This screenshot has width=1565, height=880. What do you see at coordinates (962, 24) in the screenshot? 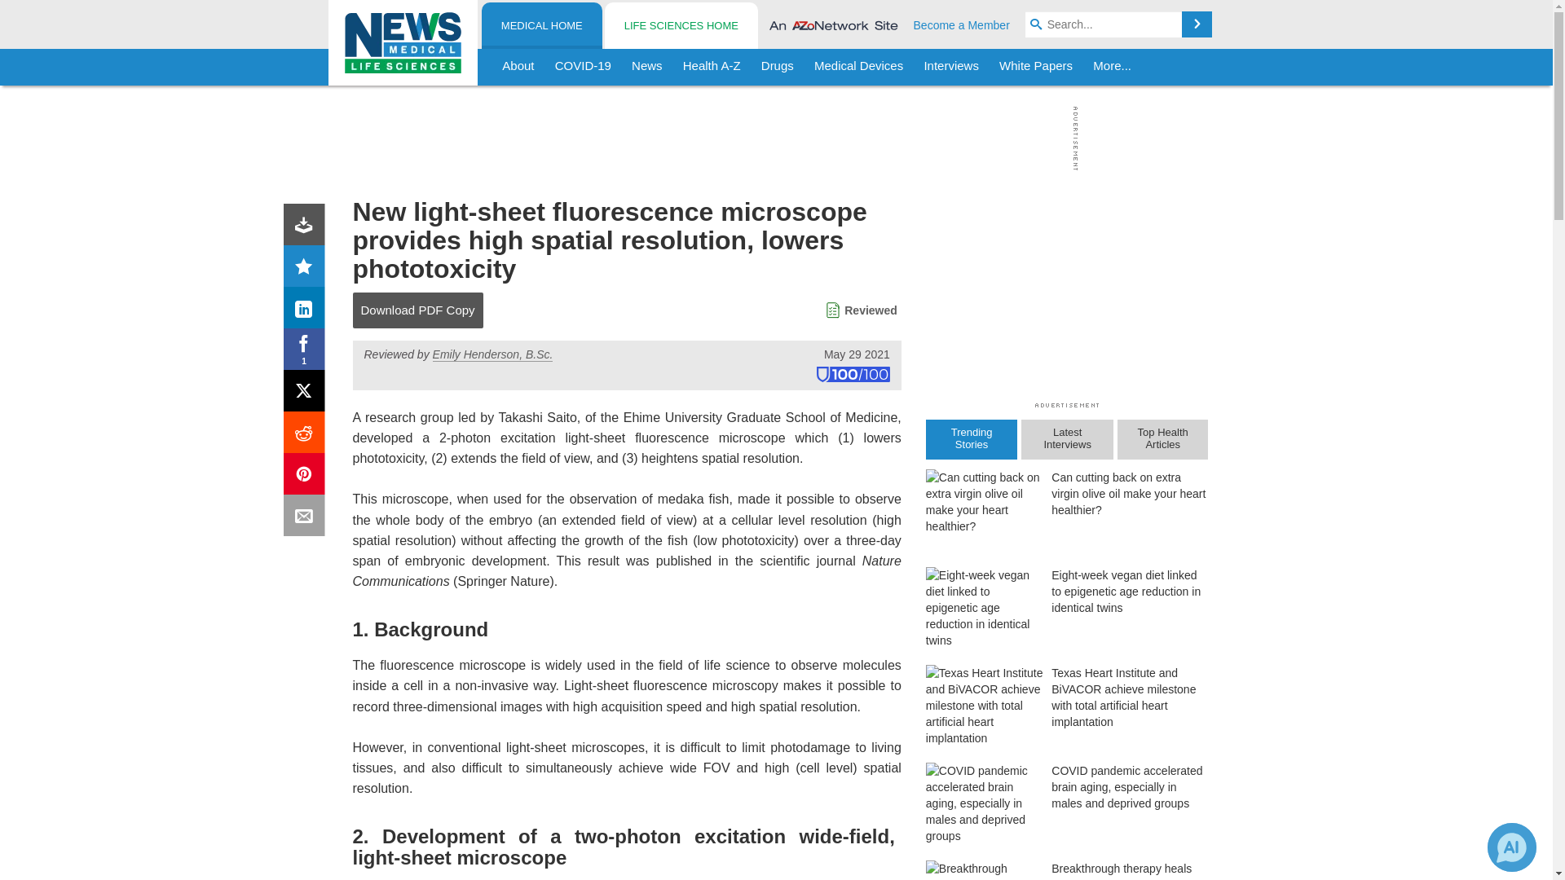
I see `Become a Member` at bounding box center [962, 24].